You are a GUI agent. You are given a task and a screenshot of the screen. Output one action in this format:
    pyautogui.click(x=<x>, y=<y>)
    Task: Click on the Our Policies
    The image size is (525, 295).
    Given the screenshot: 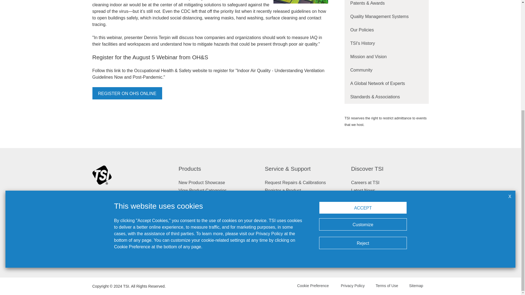 What is the action you would take?
    pyautogui.click(x=387, y=30)
    